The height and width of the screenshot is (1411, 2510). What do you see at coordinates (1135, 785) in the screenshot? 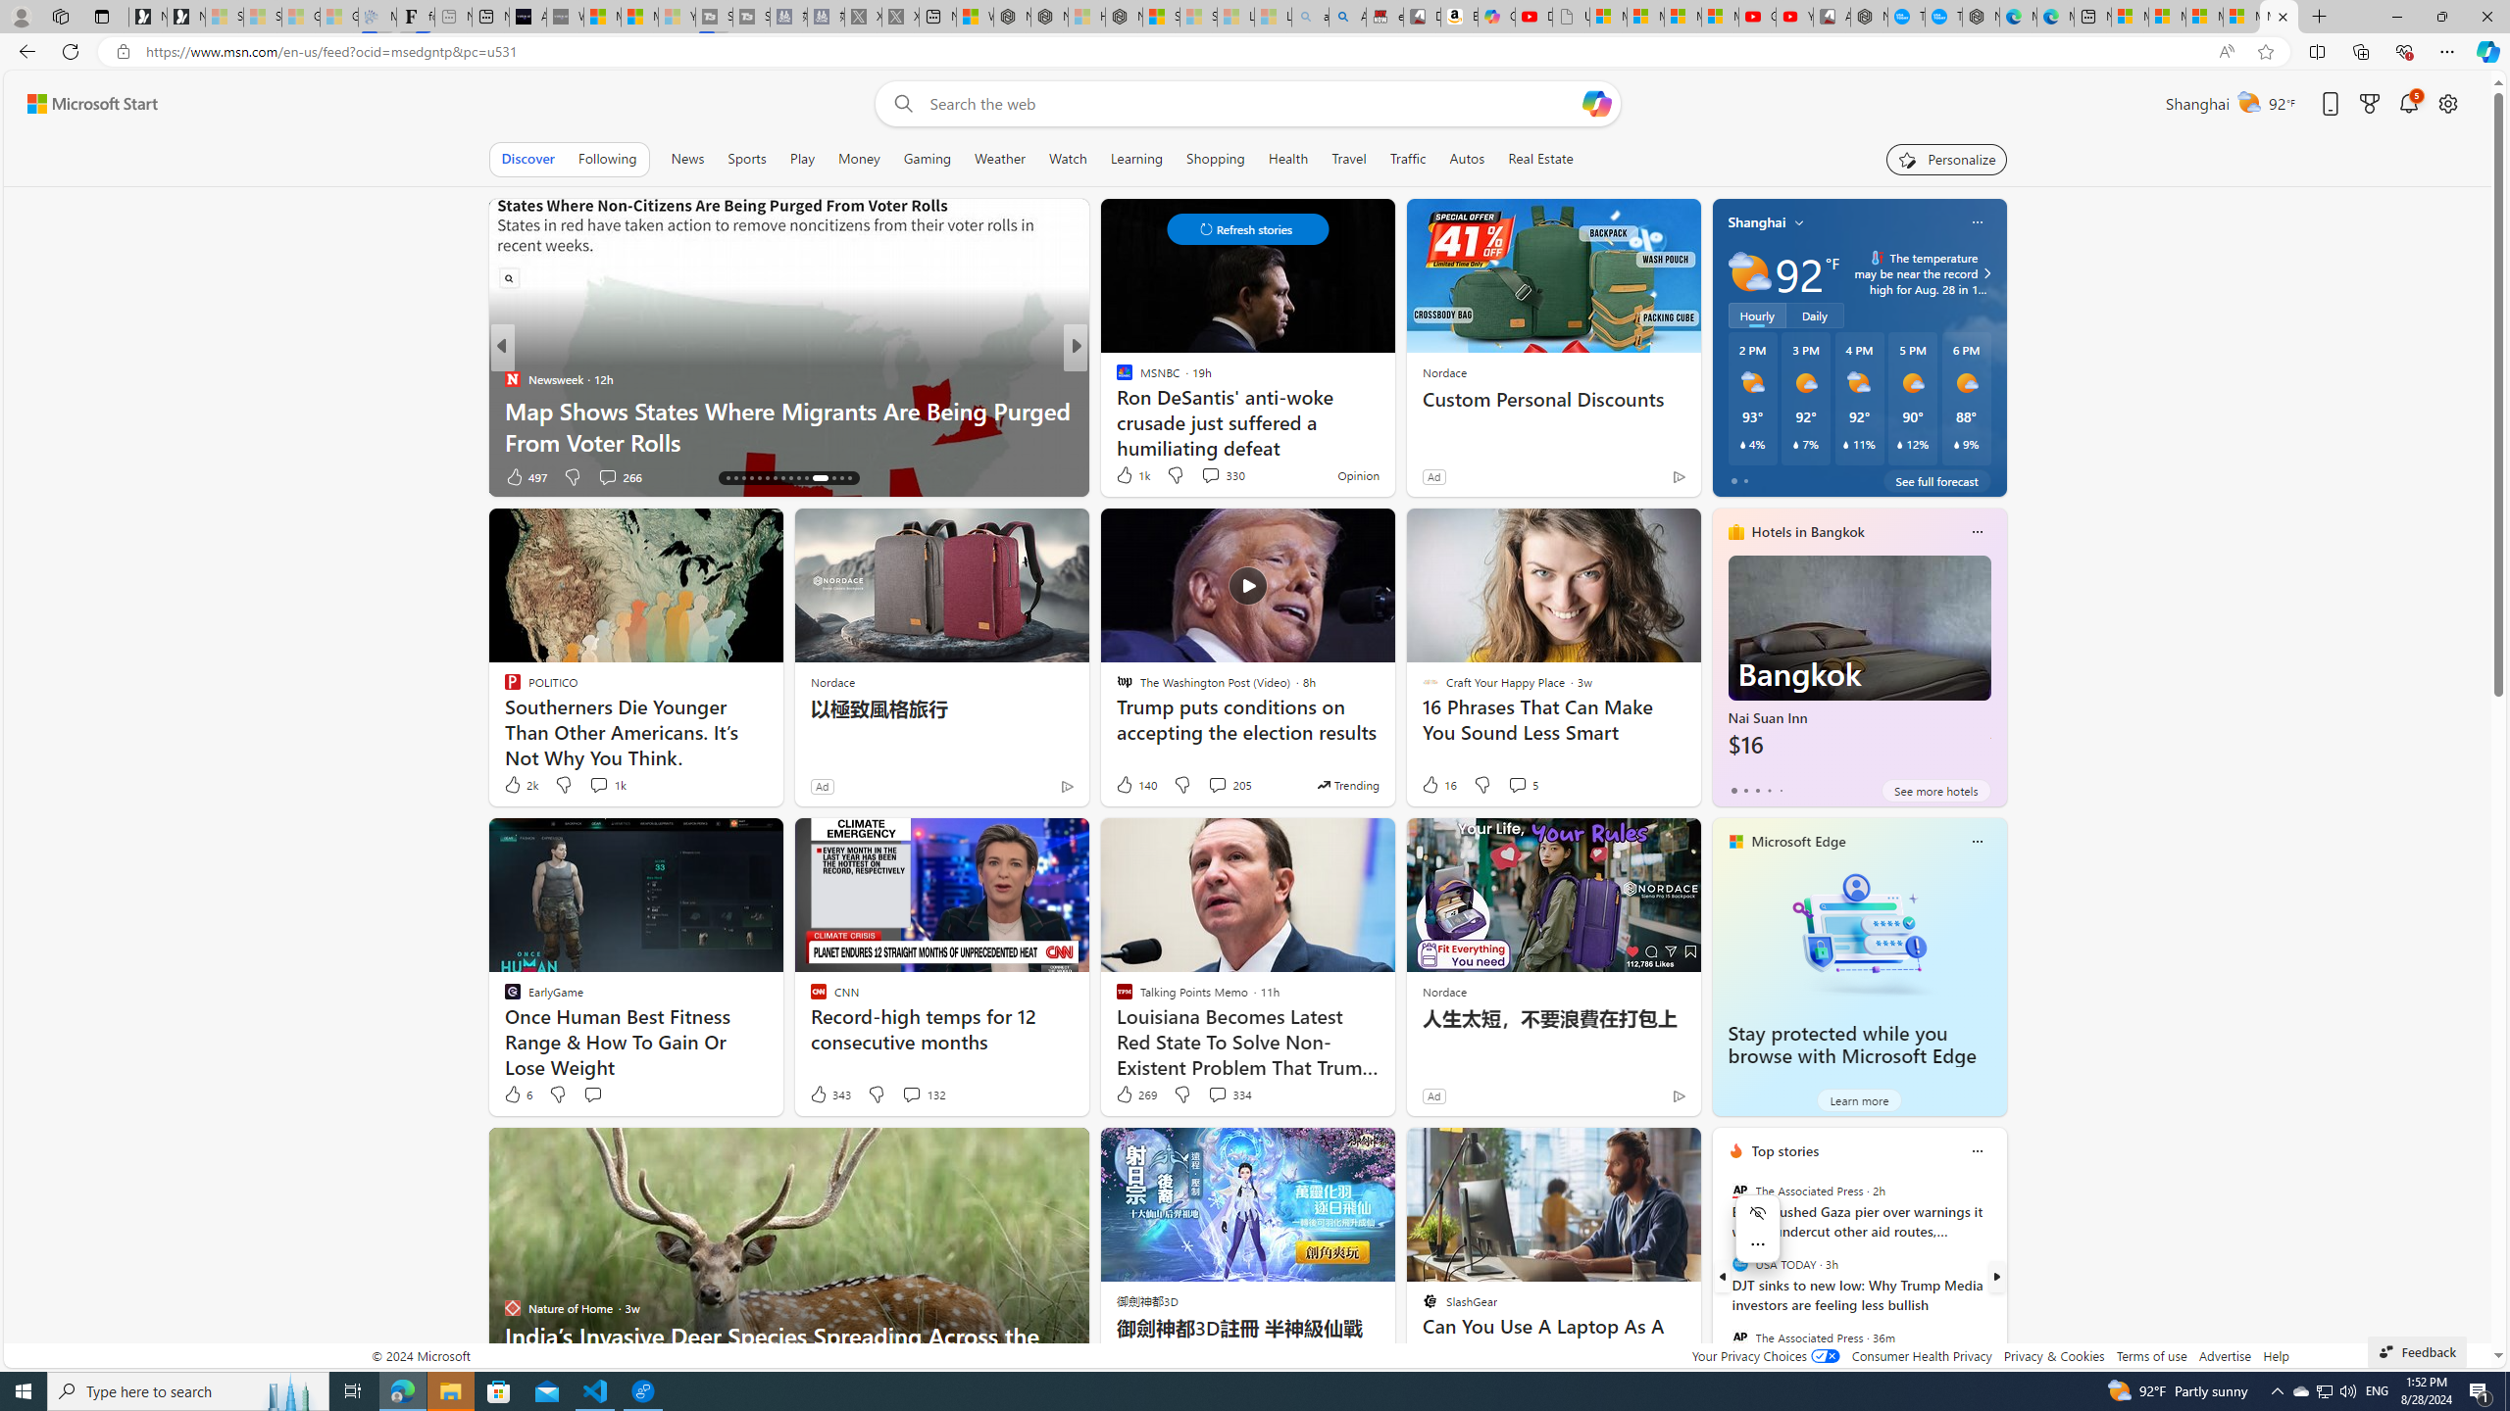
I see `140 Like` at bounding box center [1135, 785].